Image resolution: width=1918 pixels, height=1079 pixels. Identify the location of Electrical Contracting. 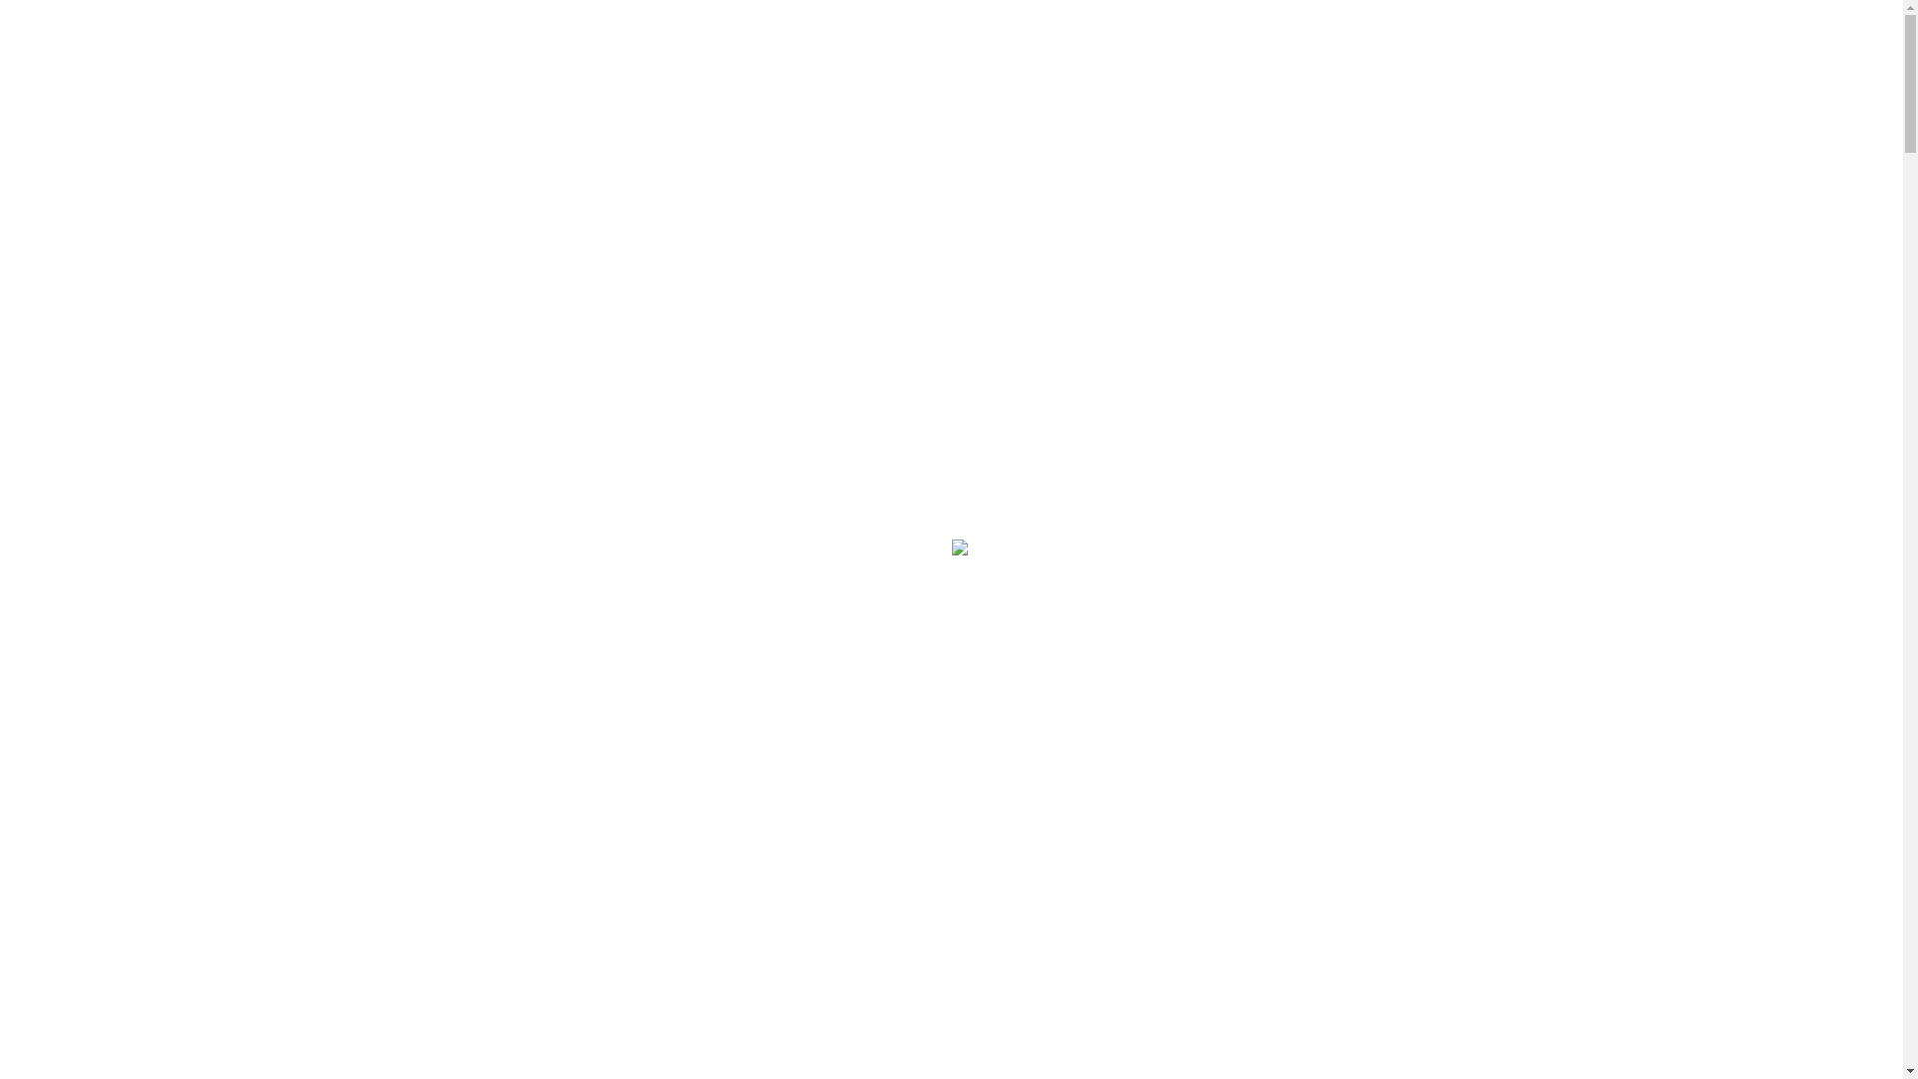
(176, 520).